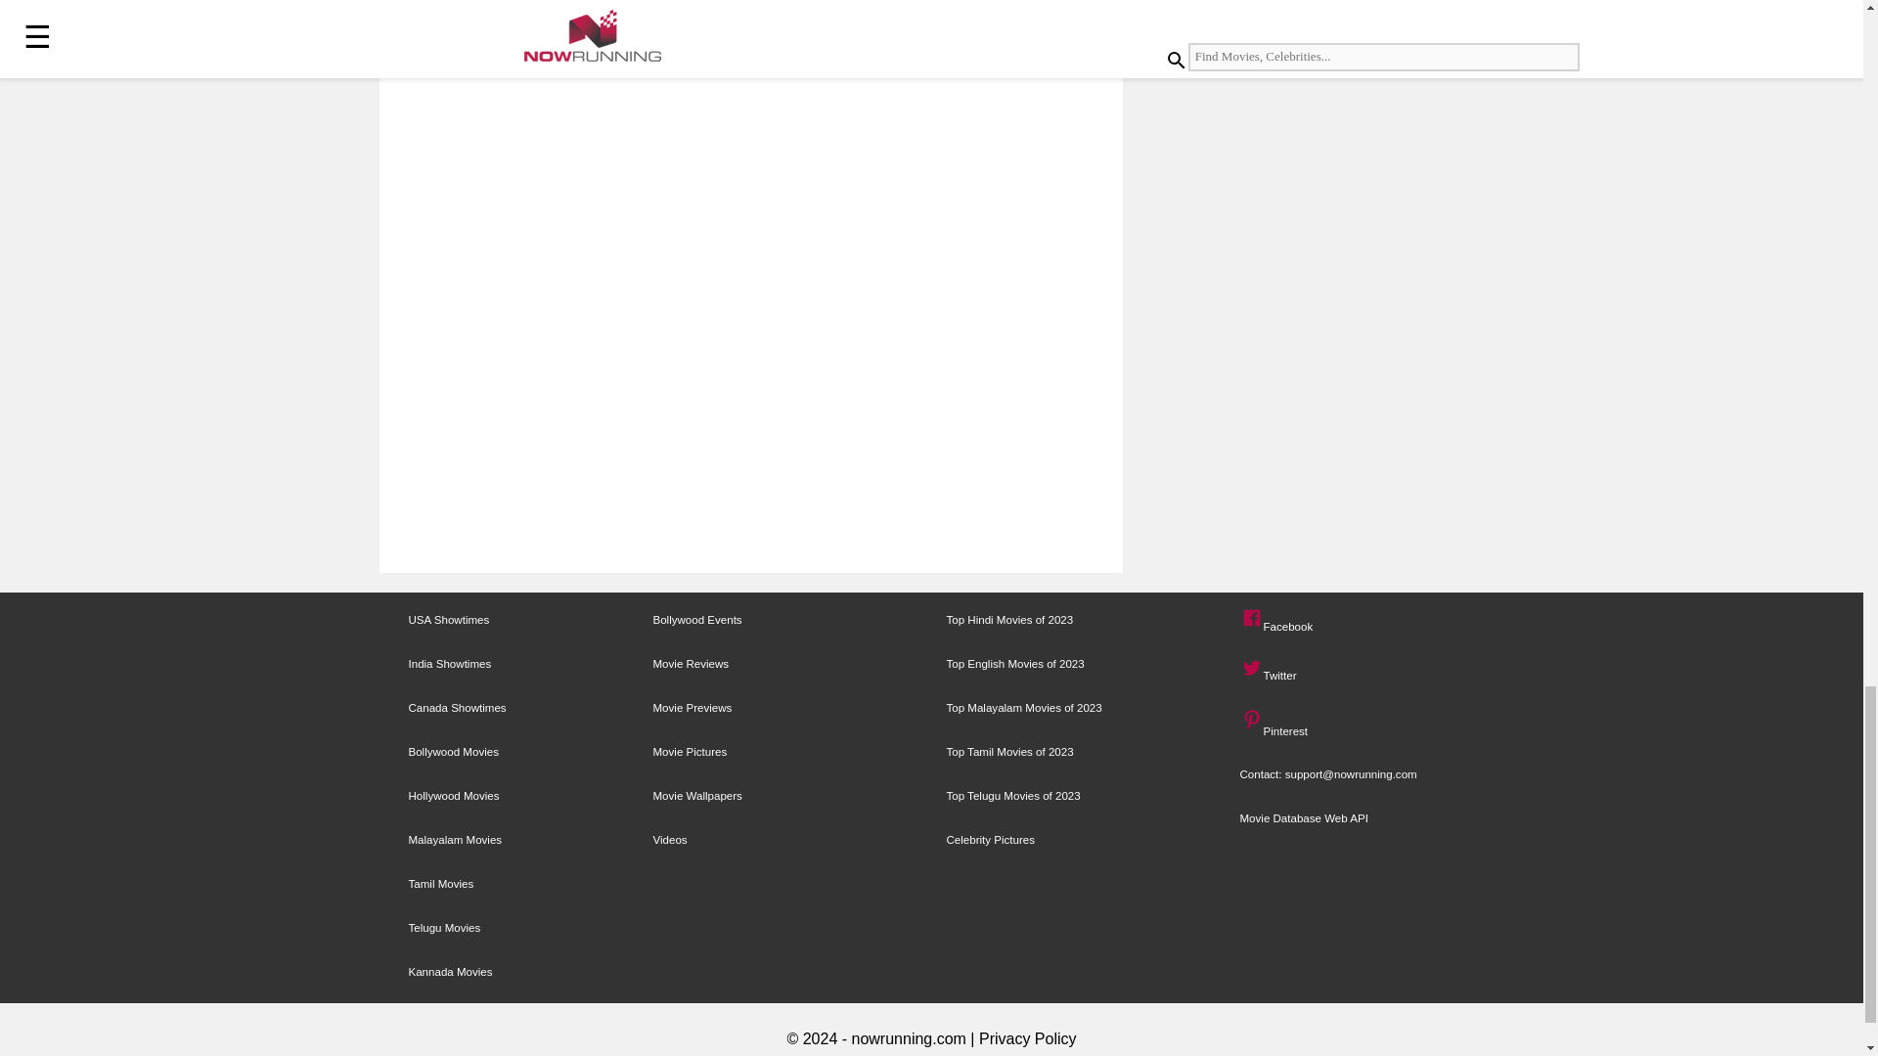 The image size is (1878, 1056). Describe the element at coordinates (454, 751) in the screenshot. I see `Bollywood Movies` at that location.